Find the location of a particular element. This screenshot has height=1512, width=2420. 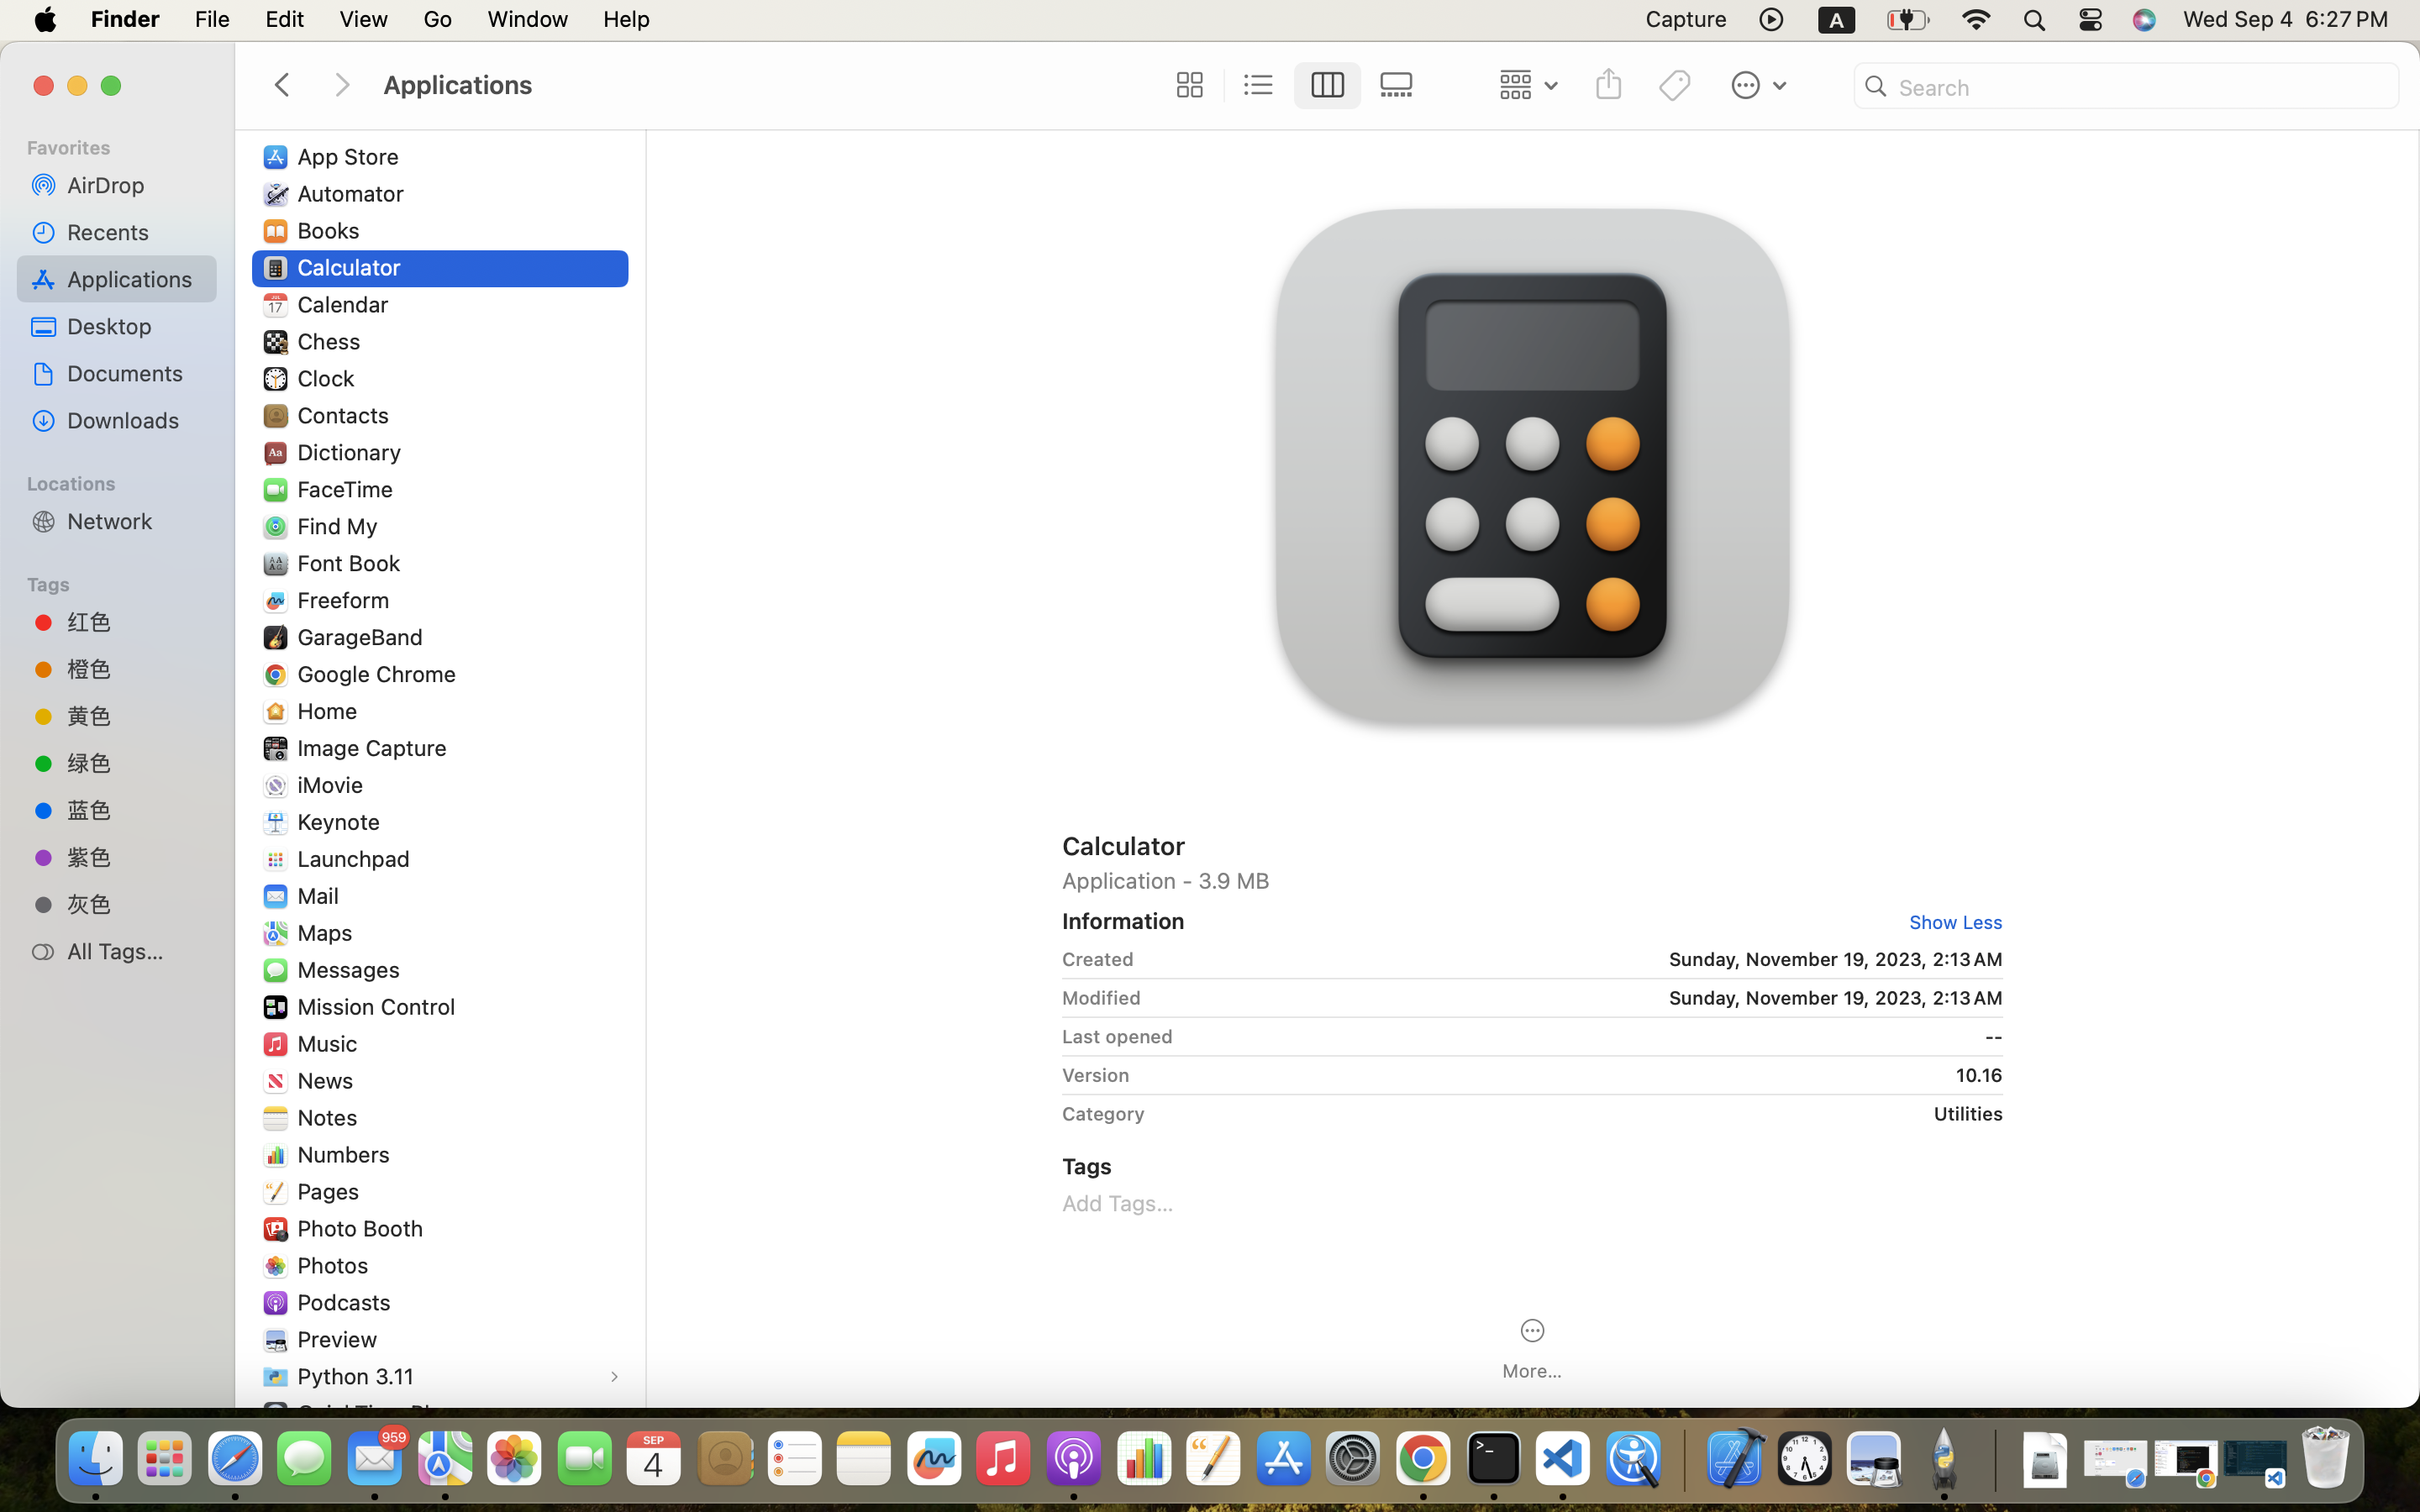

GarageBand is located at coordinates (364, 637).